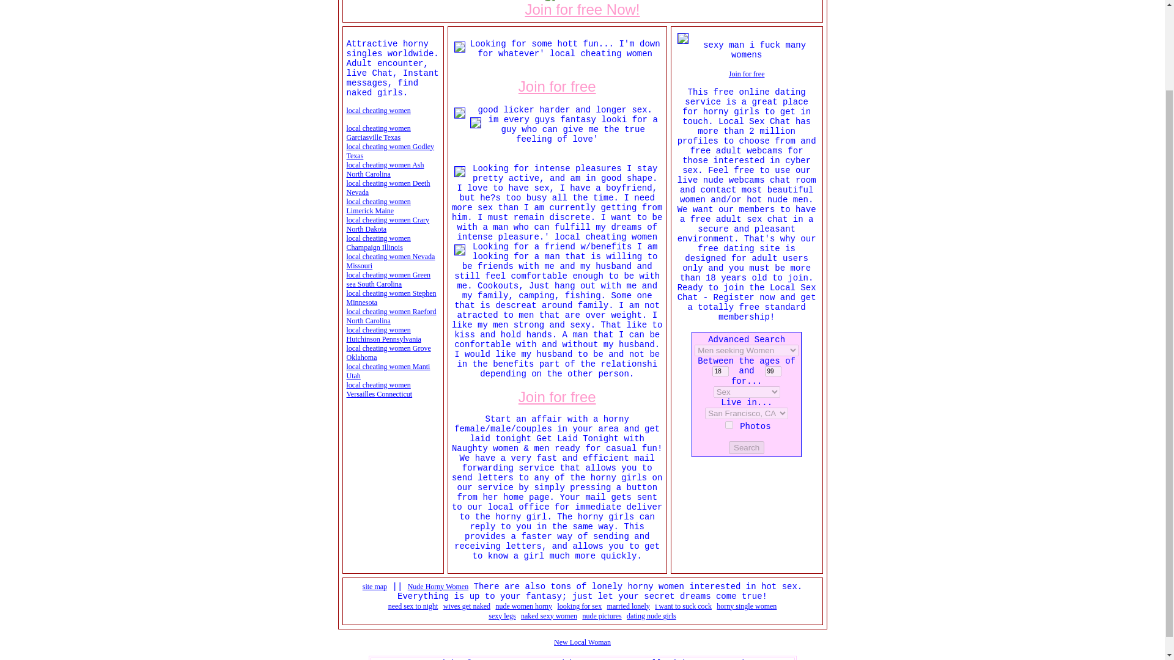 This screenshot has width=1174, height=660. What do you see at coordinates (391, 298) in the screenshot?
I see `local cheating women Stephen Minnesota` at bounding box center [391, 298].